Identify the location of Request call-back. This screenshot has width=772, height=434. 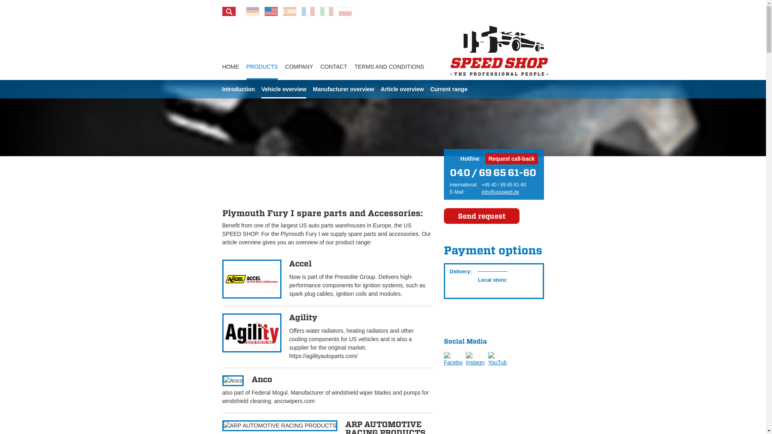
(511, 159).